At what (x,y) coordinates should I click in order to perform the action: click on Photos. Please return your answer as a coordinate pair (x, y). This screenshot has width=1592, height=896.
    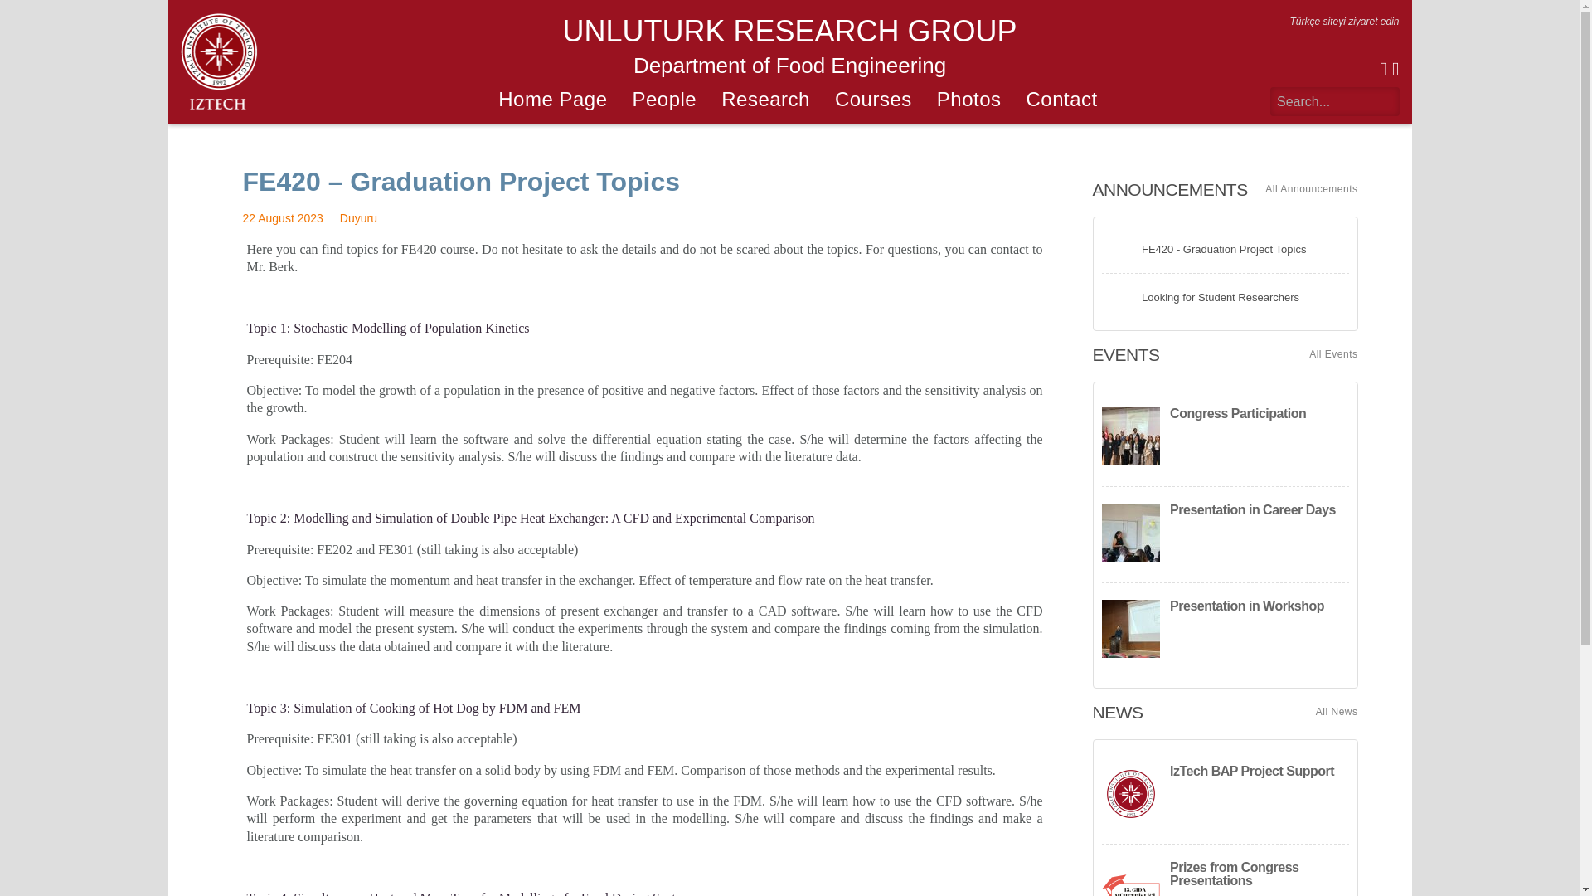
    Looking at the image, I should click on (973, 100).